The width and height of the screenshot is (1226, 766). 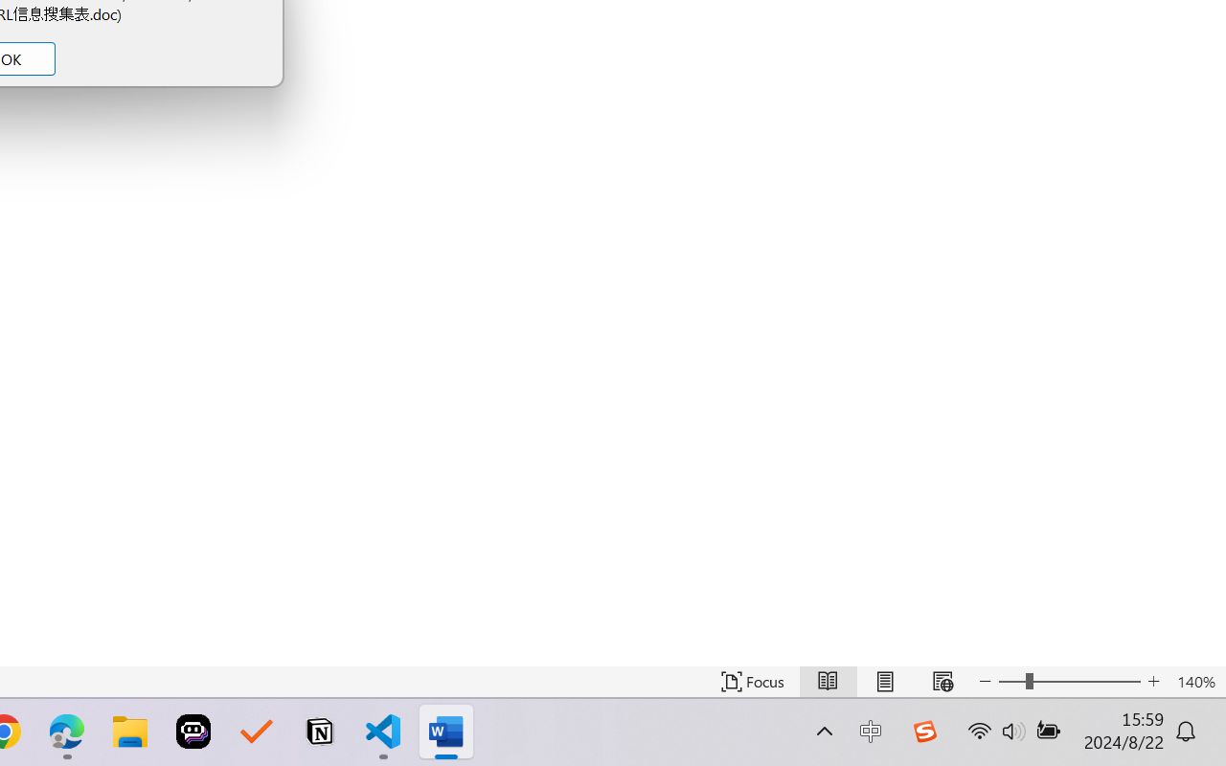 I want to click on Focus , so click(x=753, y=682).